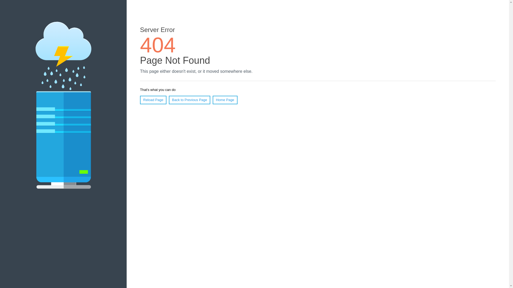  What do you see at coordinates (189, 100) in the screenshot?
I see `Back to Previous Page` at bounding box center [189, 100].